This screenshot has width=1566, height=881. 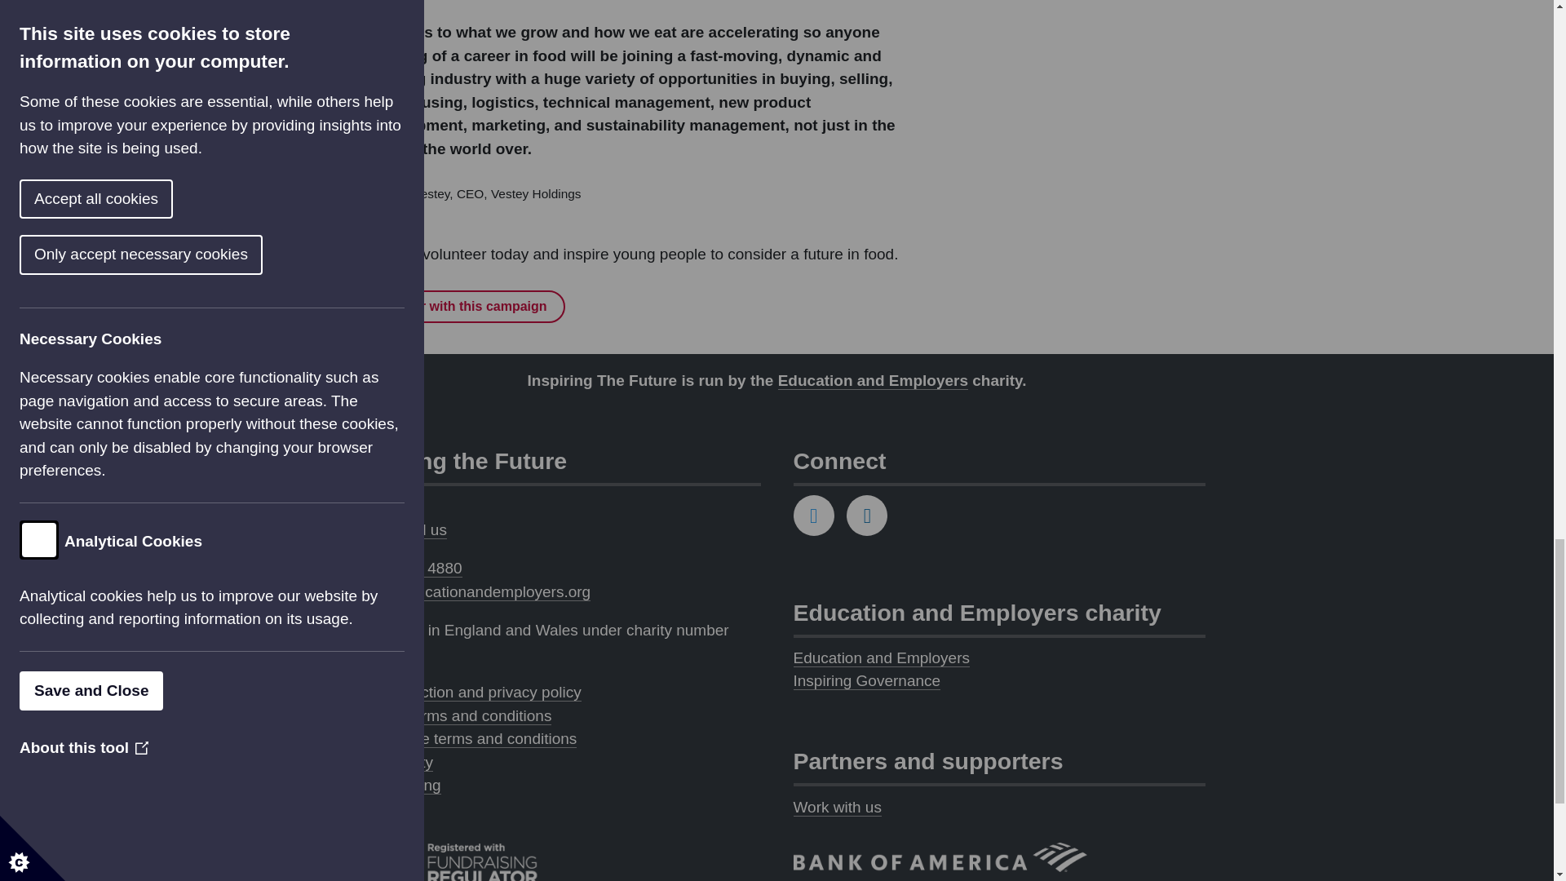 I want to click on Volunteer with this campaign, so click(x=457, y=307).